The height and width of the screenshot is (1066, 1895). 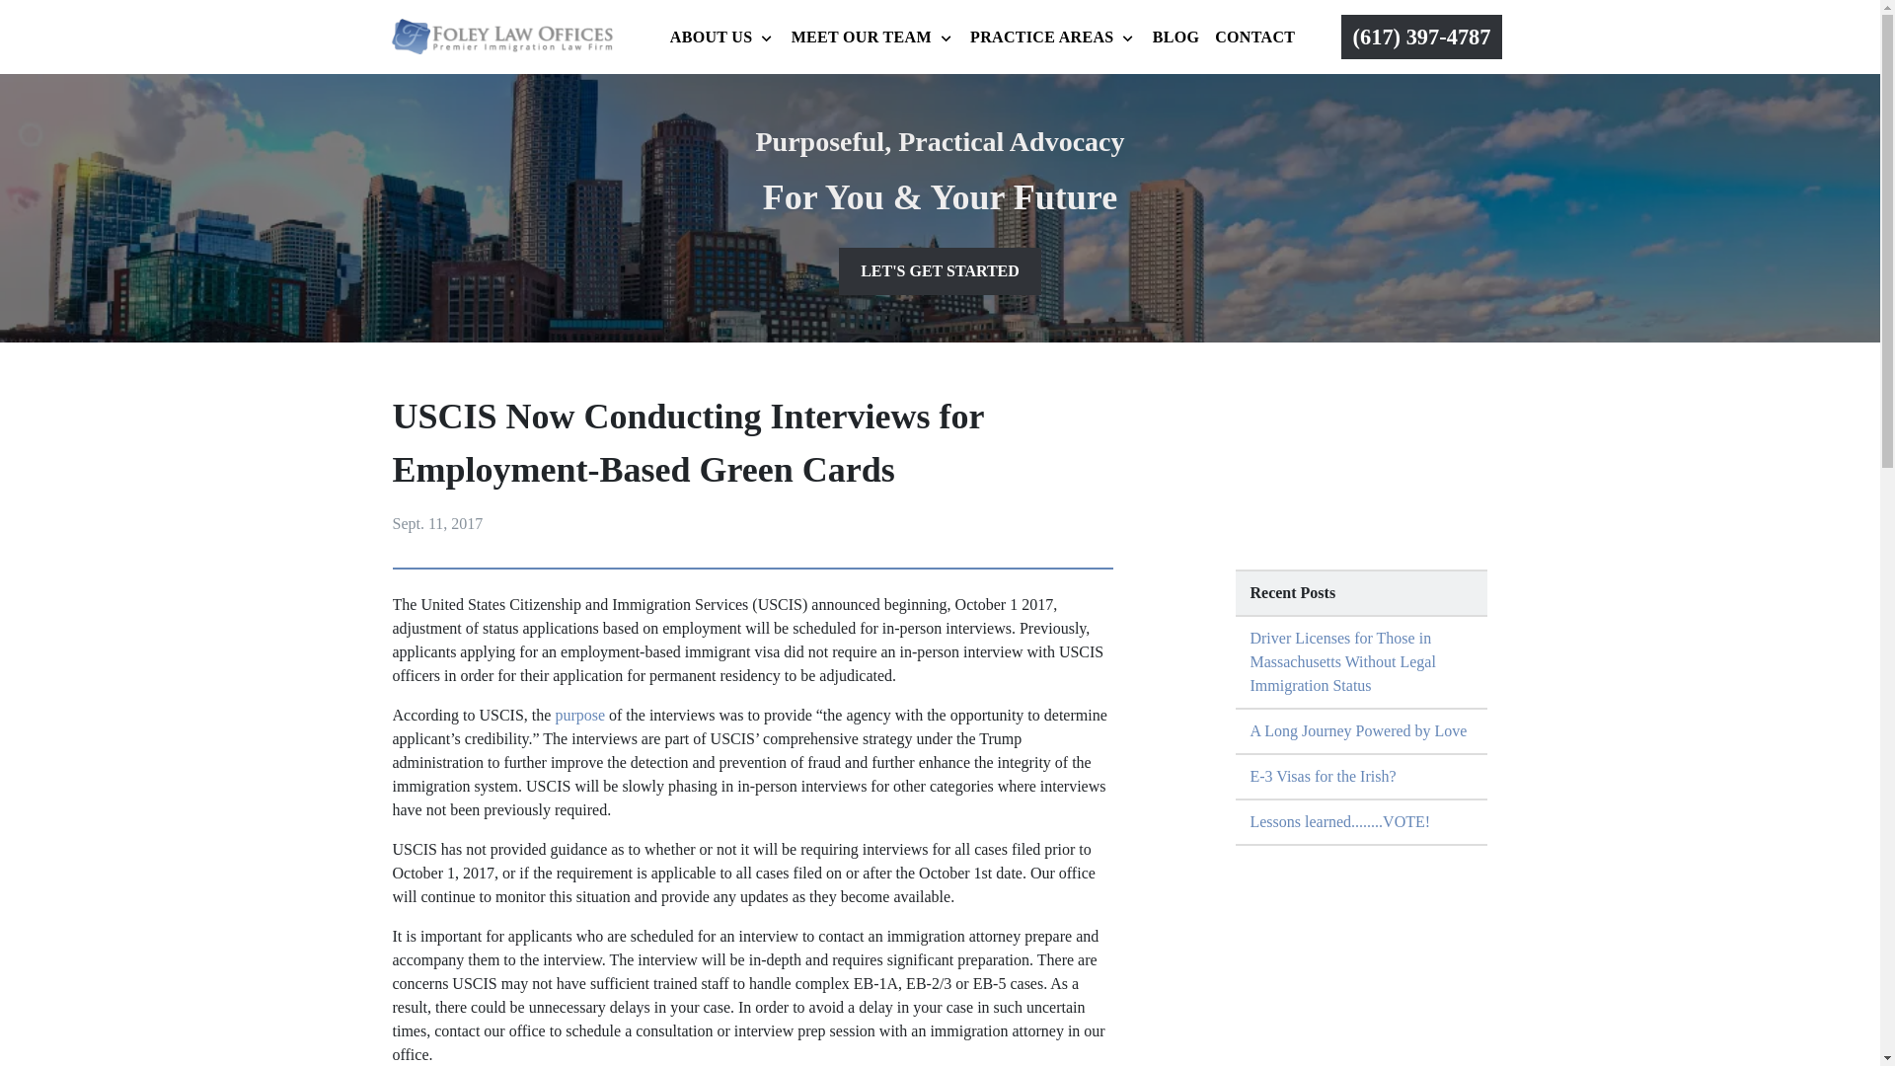 What do you see at coordinates (858, 38) in the screenshot?
I see `MEET OUR TEAM` at bounding box center [858, 38].